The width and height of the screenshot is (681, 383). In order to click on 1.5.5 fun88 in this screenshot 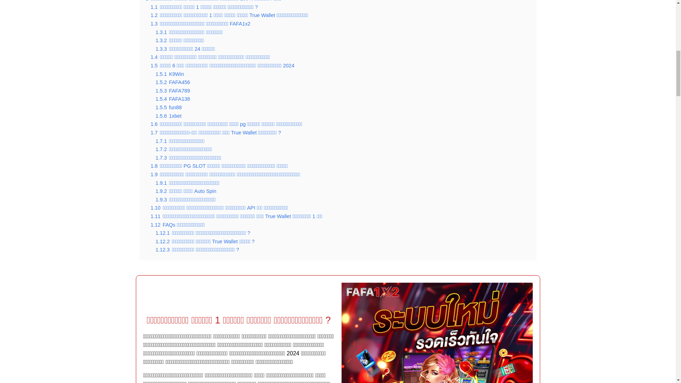, I will do `click(168, 107)`.